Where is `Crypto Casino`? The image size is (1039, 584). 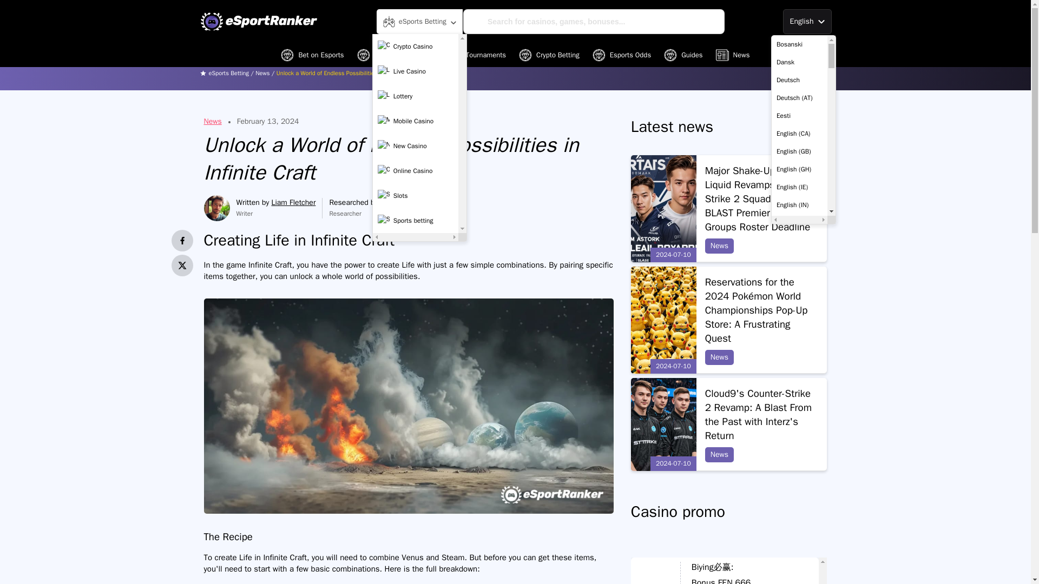
Crypto Casino is located at coordinates (416, 46).